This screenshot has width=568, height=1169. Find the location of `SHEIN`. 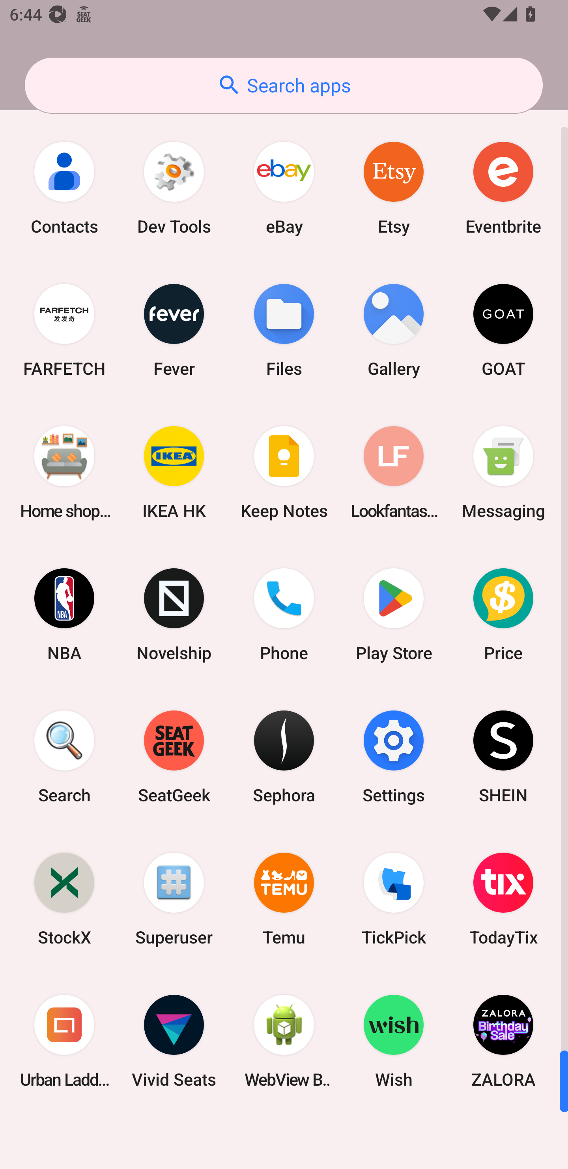

SHEIN is located at coordinates (503, 756).